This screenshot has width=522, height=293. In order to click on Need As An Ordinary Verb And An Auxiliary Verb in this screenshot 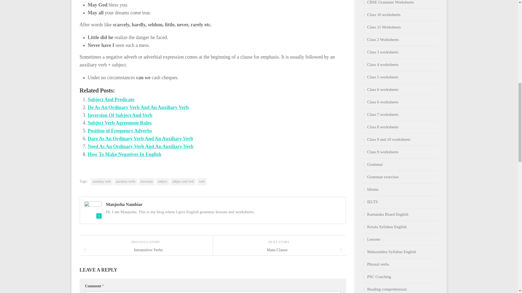, I will do `click(140, 146)`.